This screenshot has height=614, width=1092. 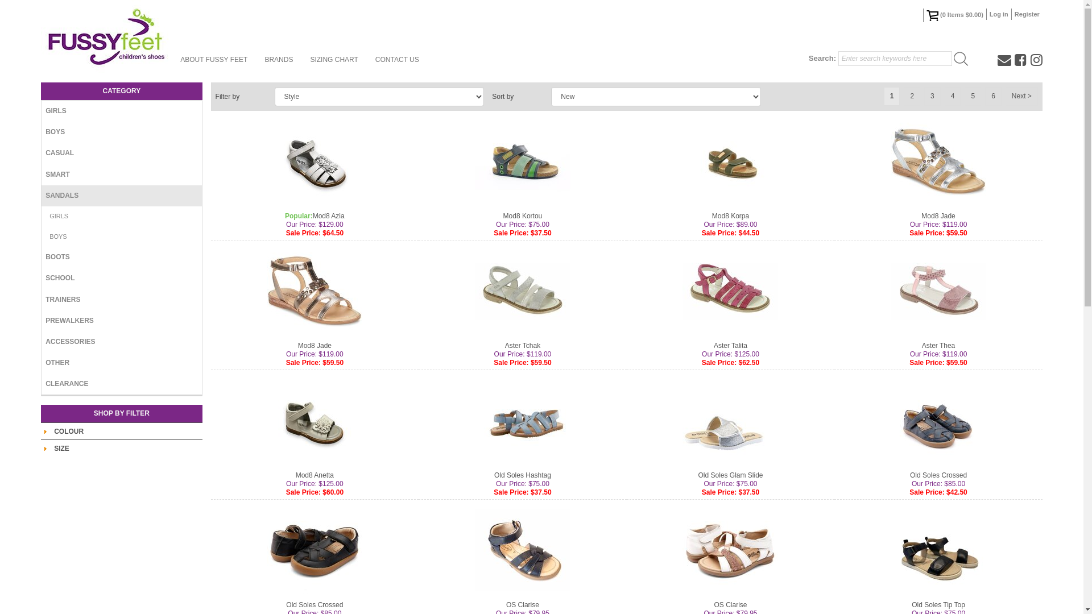 I want to click on Mod8 Korpa, so click(x=730, y=216).